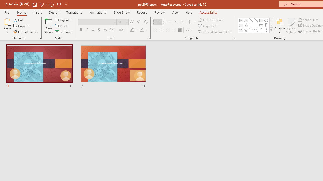 Image resolution: width=323 pixels, height=181 pixels. I want to click on Shape Fill Dark Green, Accent 2, so click(300, 20).